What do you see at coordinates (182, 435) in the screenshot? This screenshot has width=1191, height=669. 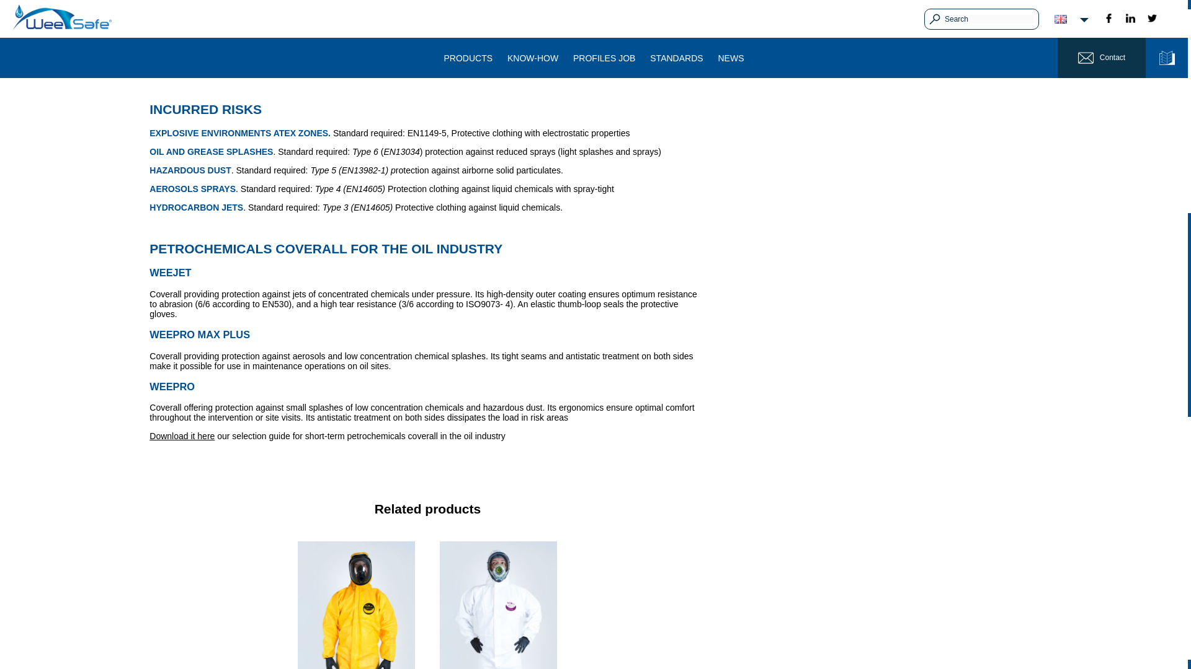 I see `Download it here` at bounding box center [182, 435].